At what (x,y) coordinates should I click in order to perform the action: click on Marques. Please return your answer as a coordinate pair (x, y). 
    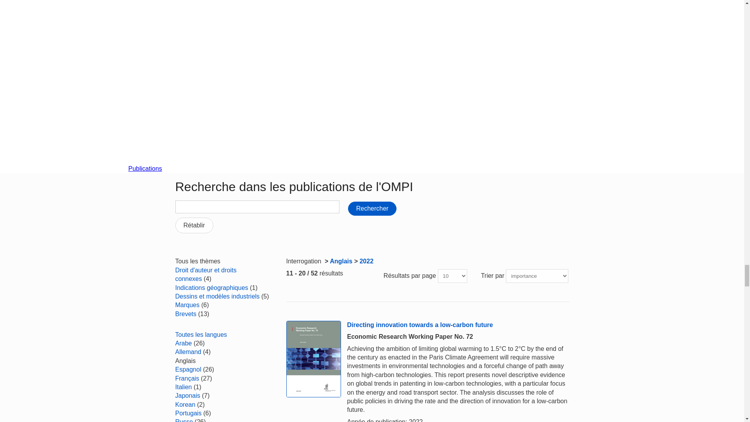
    Looking at the image, I should click on (187, 305).